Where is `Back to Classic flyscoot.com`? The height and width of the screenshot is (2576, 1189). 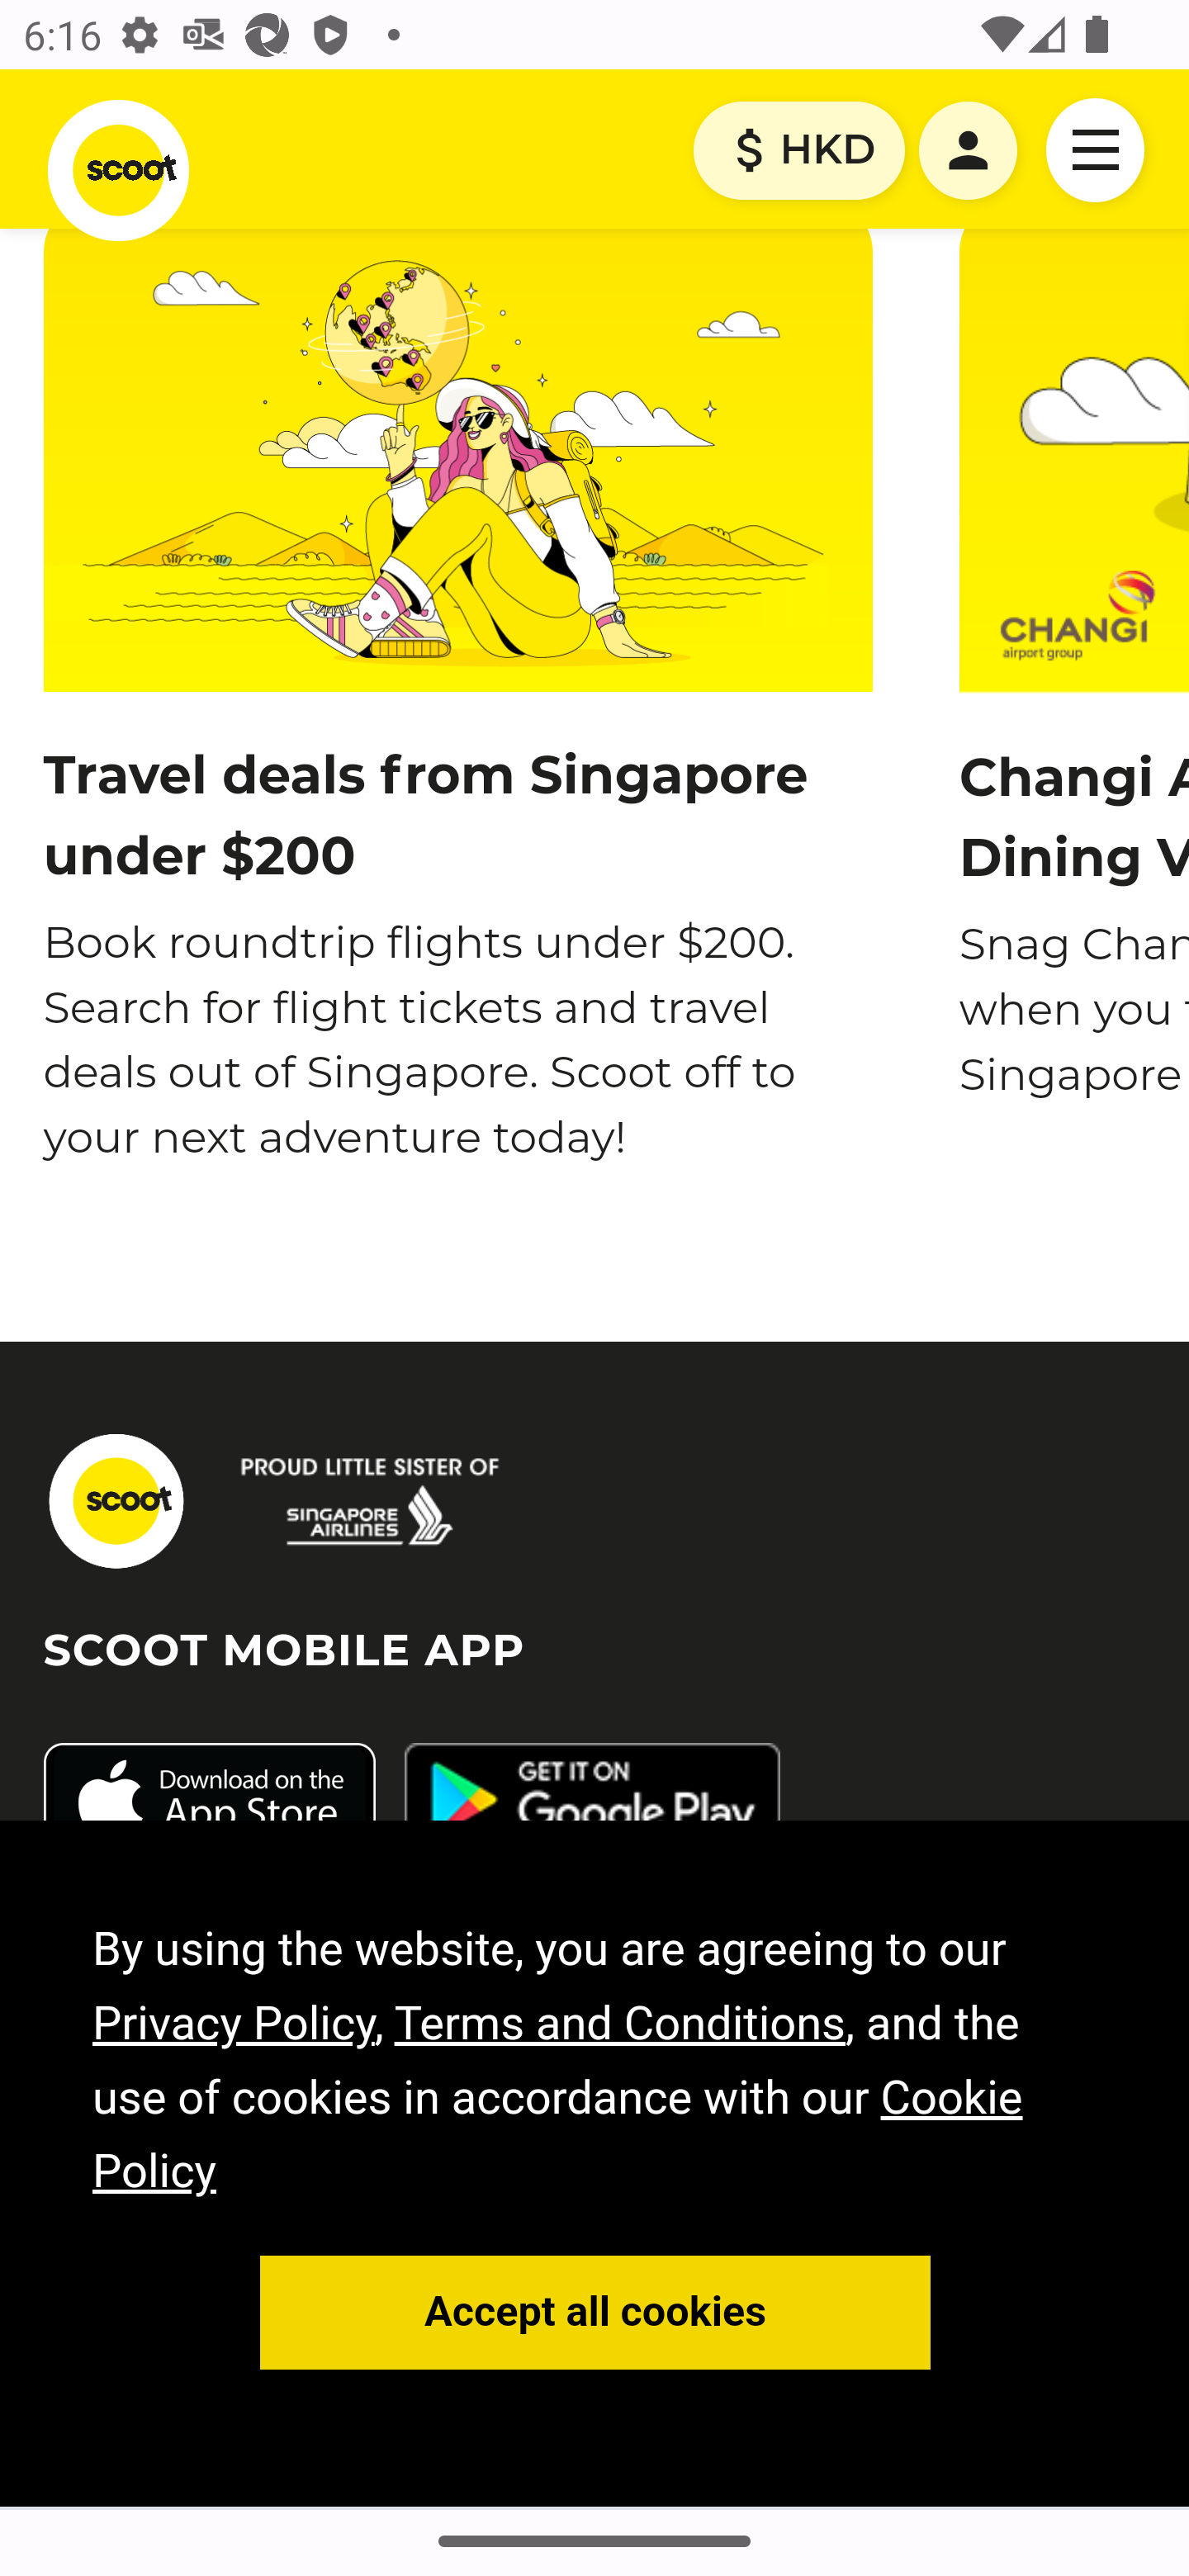
Back to Classic flyscoot.com is located at coordinates (115, 1501).